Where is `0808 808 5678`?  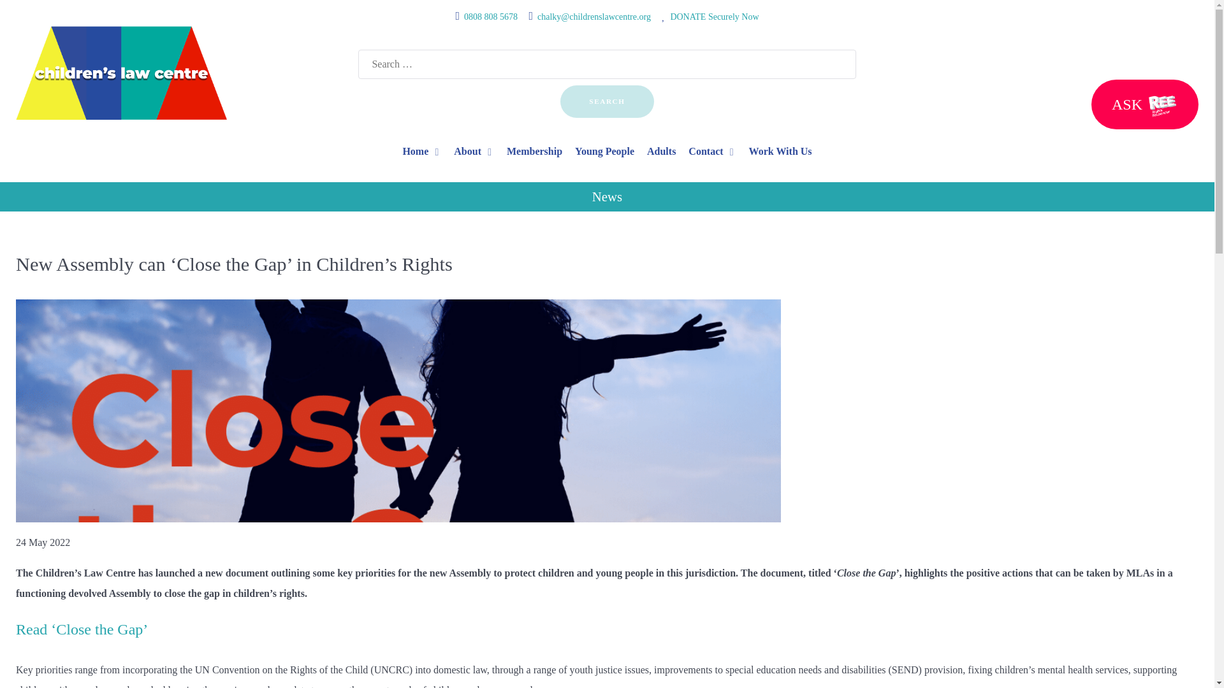
0808 808 5678 is located at coordinates (491, 17).